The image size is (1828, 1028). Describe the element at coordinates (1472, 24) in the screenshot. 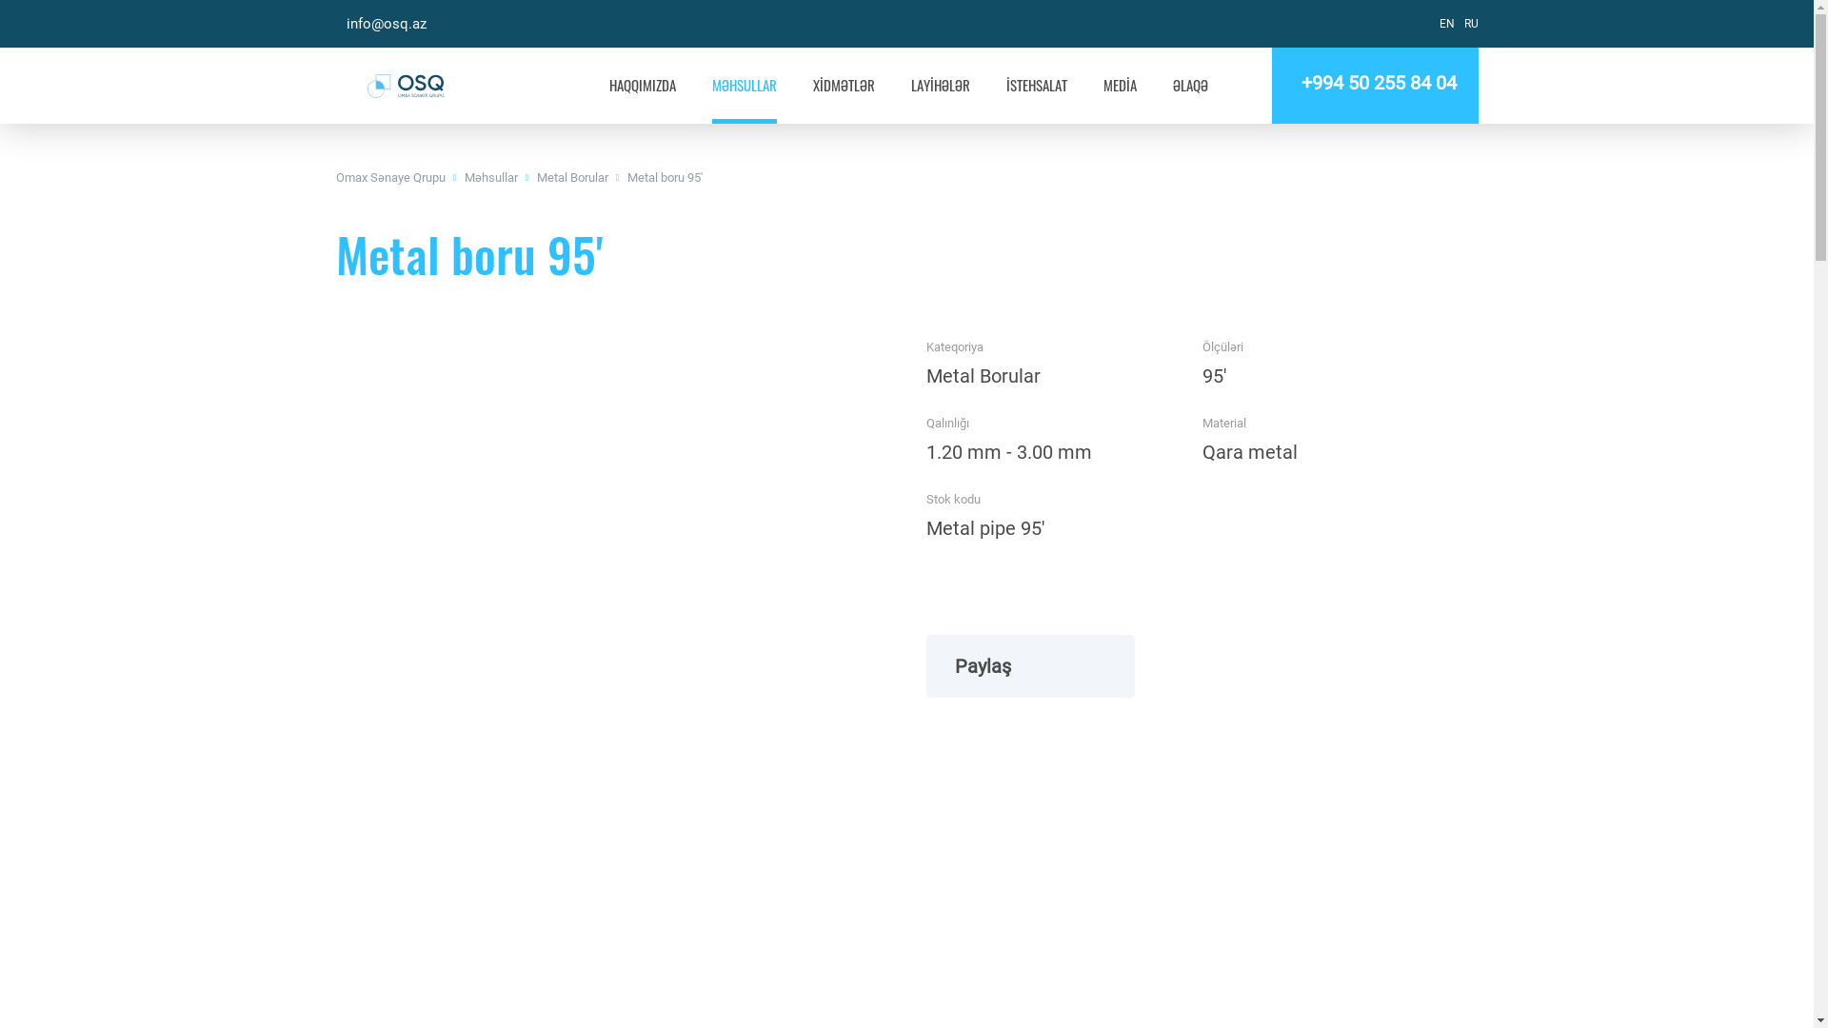

I see `RU` at that location.